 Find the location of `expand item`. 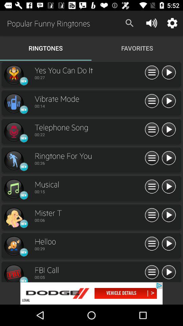

expand item is located at coordinates (152, 158).